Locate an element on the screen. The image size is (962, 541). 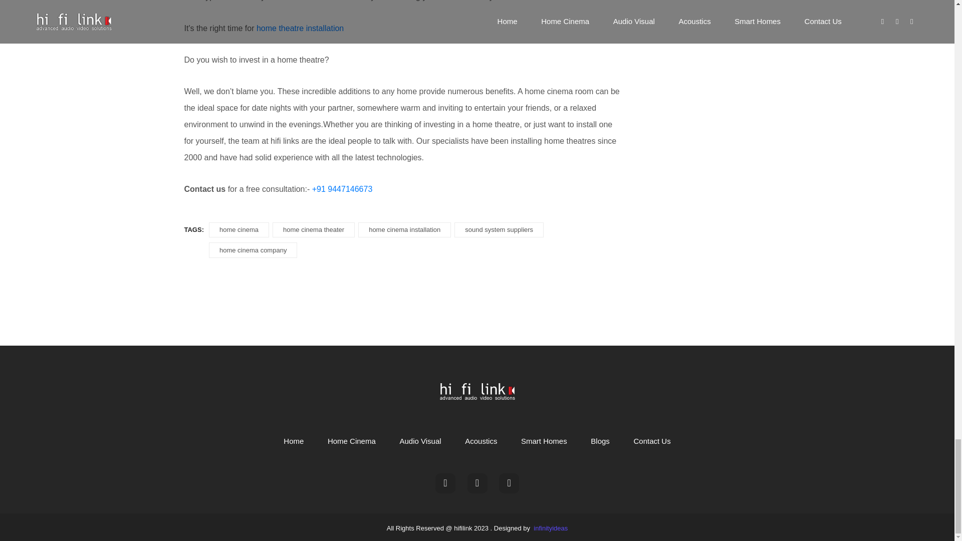
Smart Homes is located at coordinates (544, 441).